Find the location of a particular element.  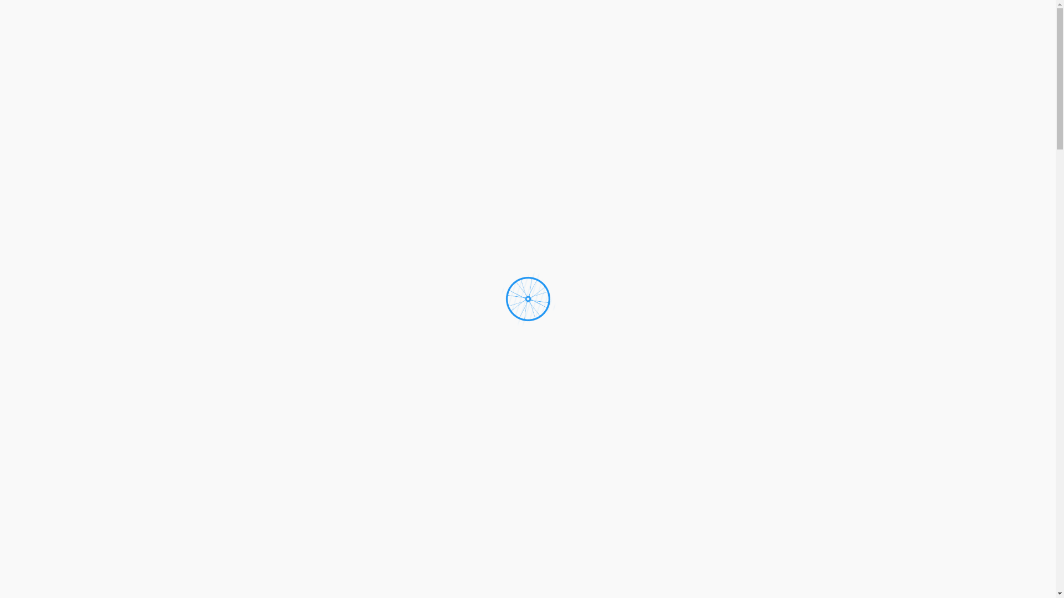

HOME is located at coordinates (686, 54).